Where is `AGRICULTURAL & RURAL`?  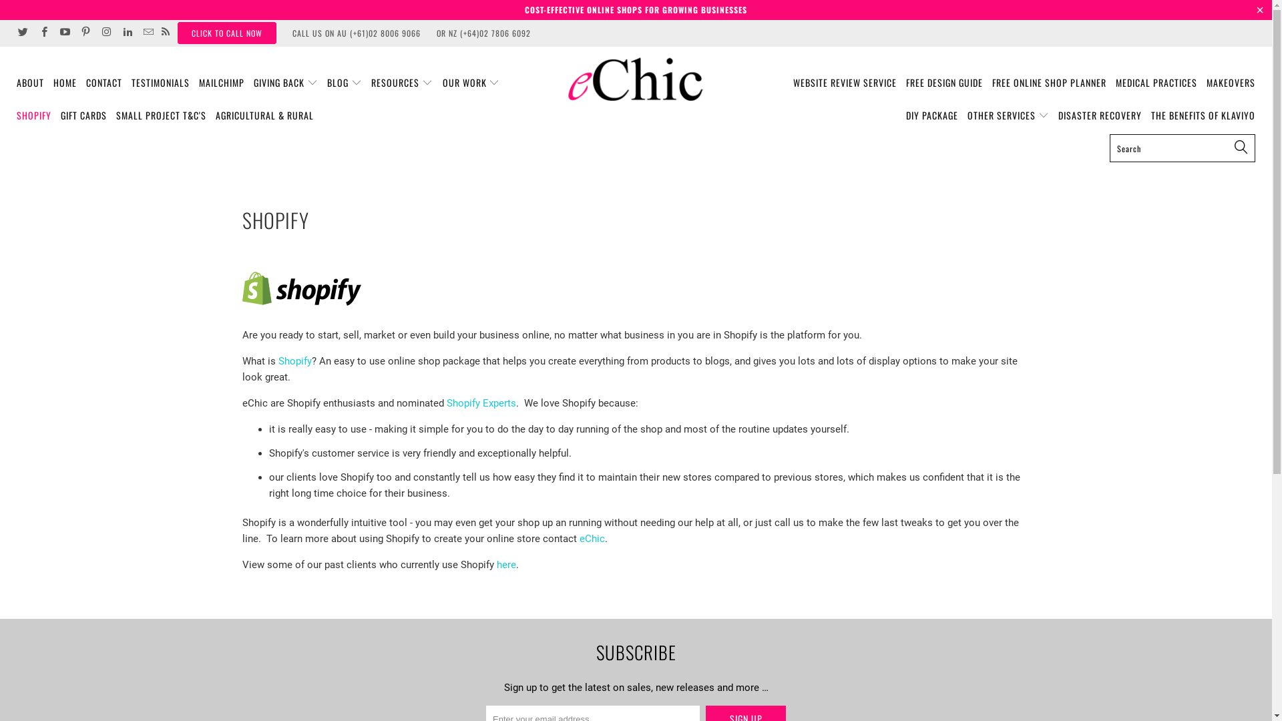
AGRICULTURAL & RURAL is located at coordinates (264, 116).